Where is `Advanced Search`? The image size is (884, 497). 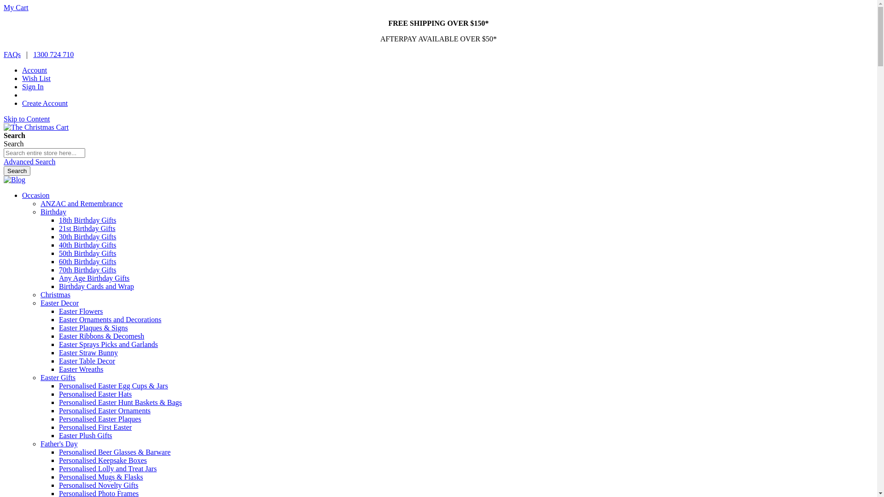
Advanced Search is located at coordinates (29, 162).